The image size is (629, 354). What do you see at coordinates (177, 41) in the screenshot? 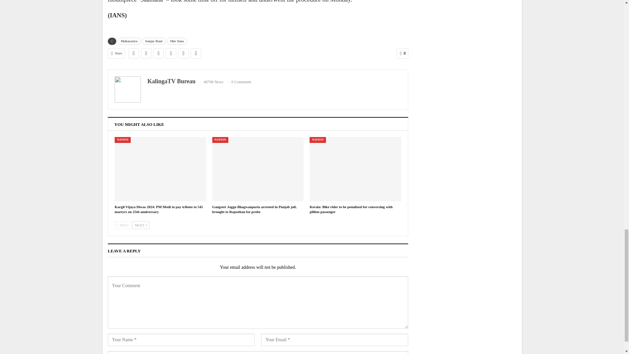
I see `Shiv Sena` at bounding box center [177, 41].